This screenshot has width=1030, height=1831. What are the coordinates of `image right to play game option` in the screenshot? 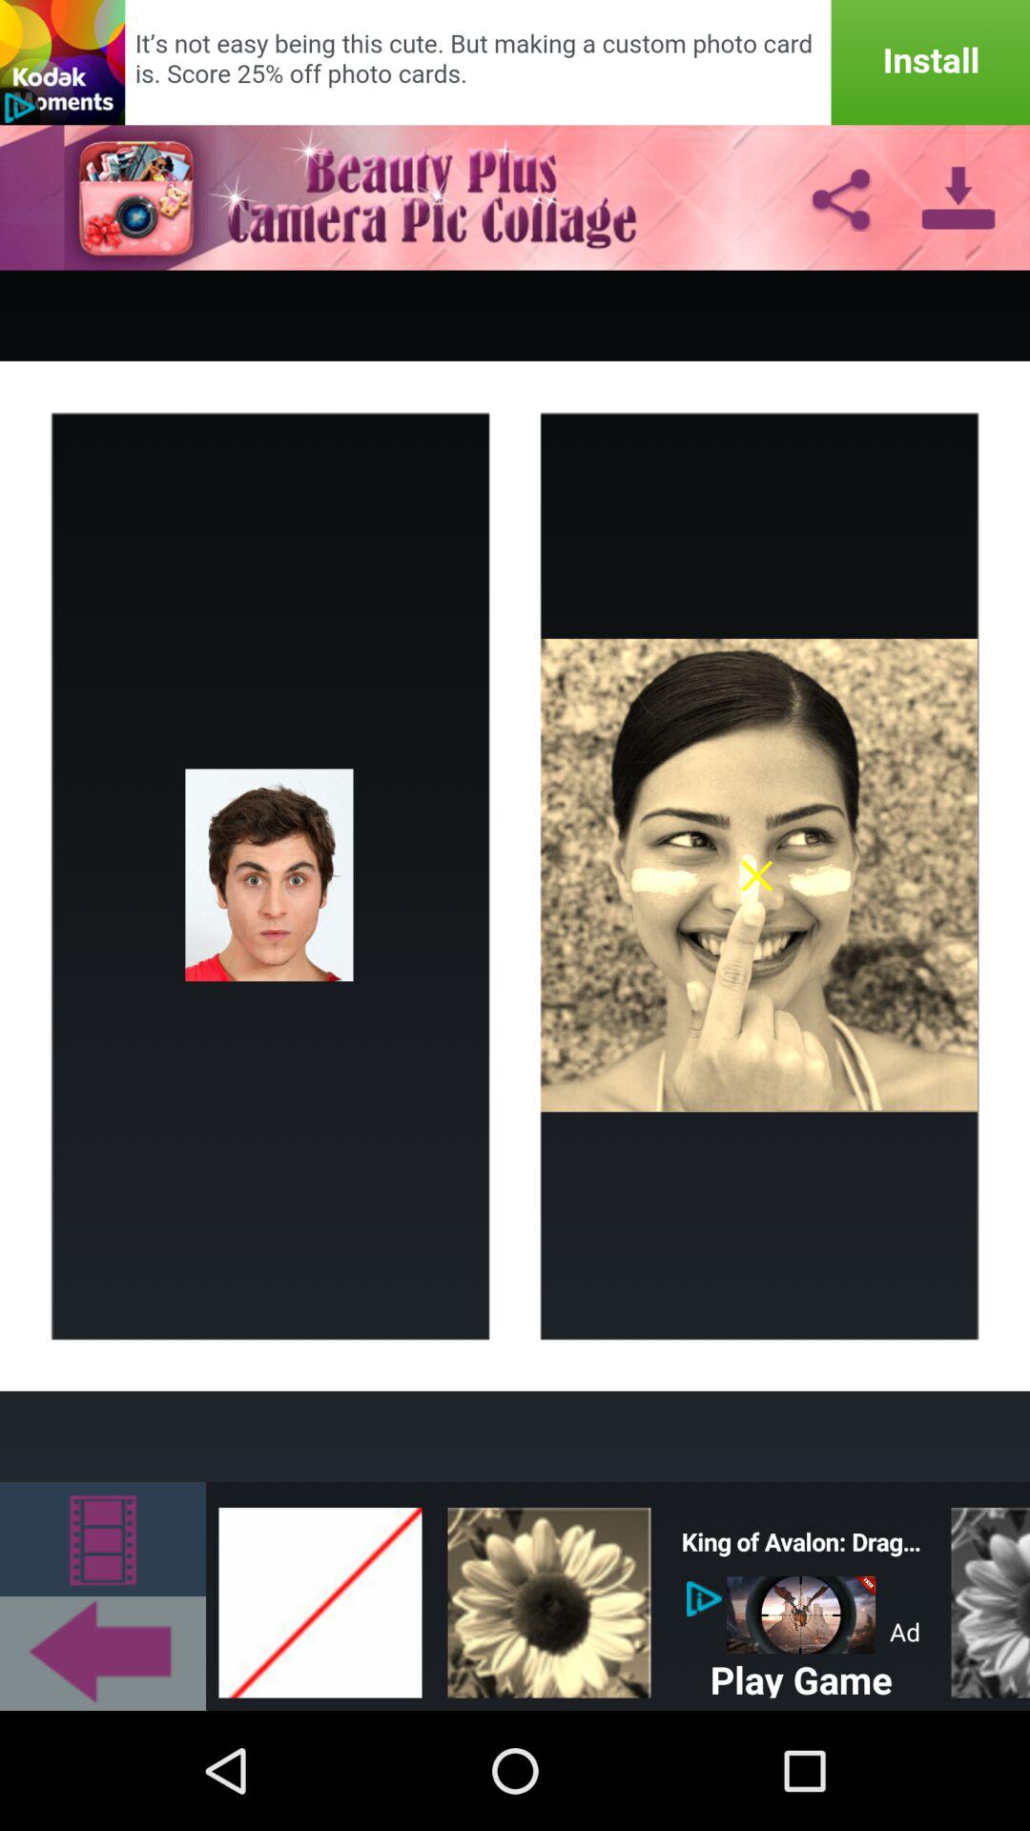 It's located at (984, 1596).